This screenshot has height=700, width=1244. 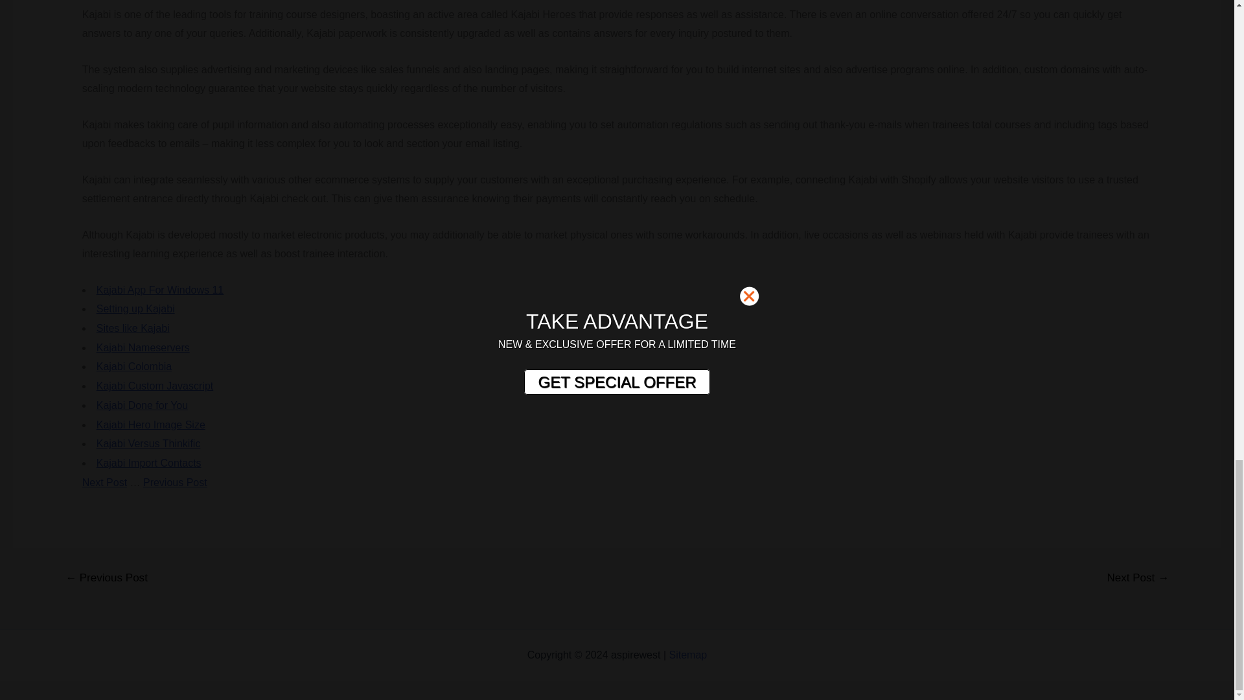 What do you see at coordinates (143, 347) in the screenshot?
I see `Kajabi Nameservers` at bounding box center [143, 347].